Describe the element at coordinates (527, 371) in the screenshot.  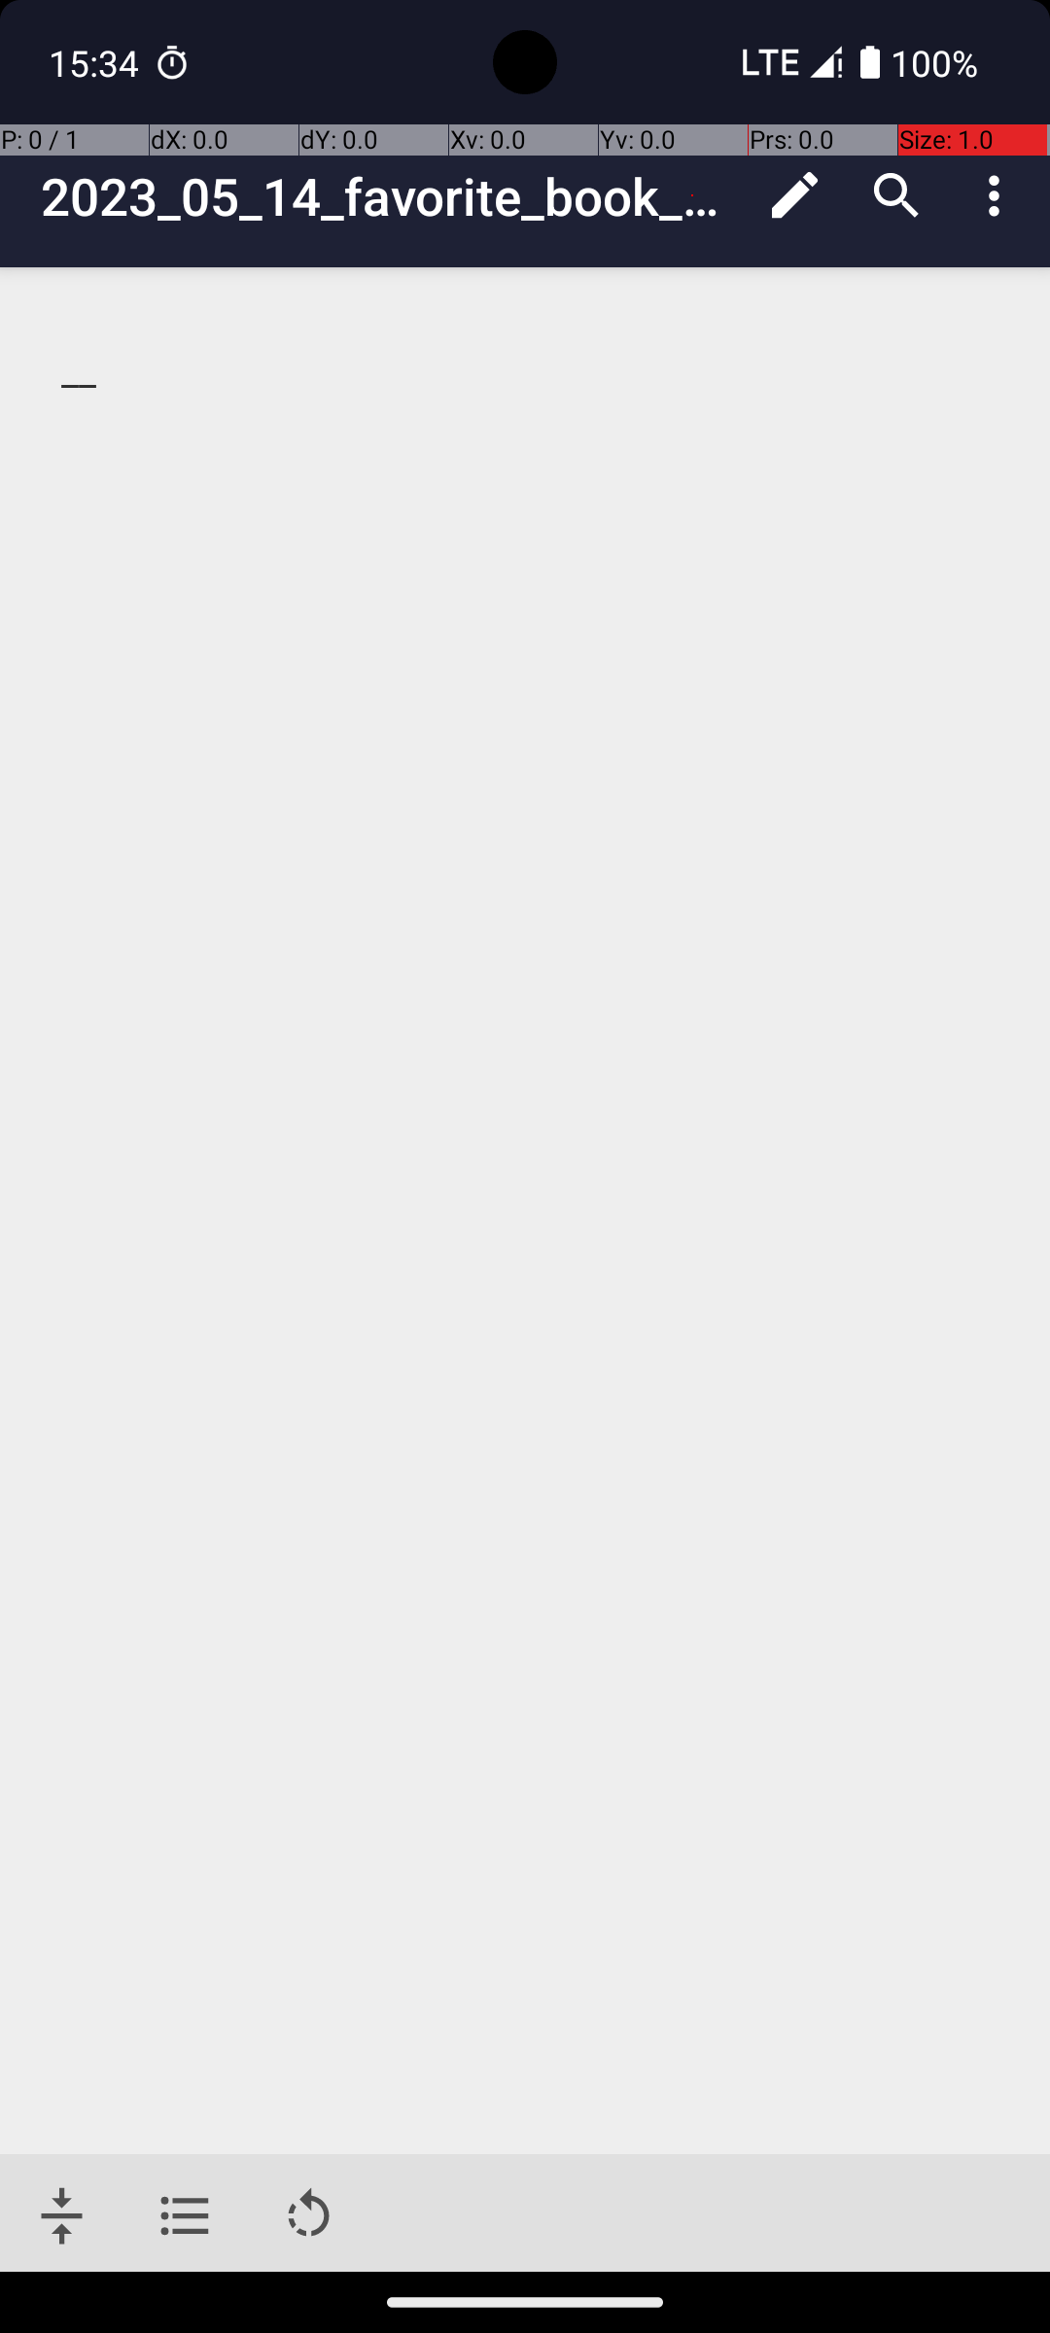
I see `__` at that location.